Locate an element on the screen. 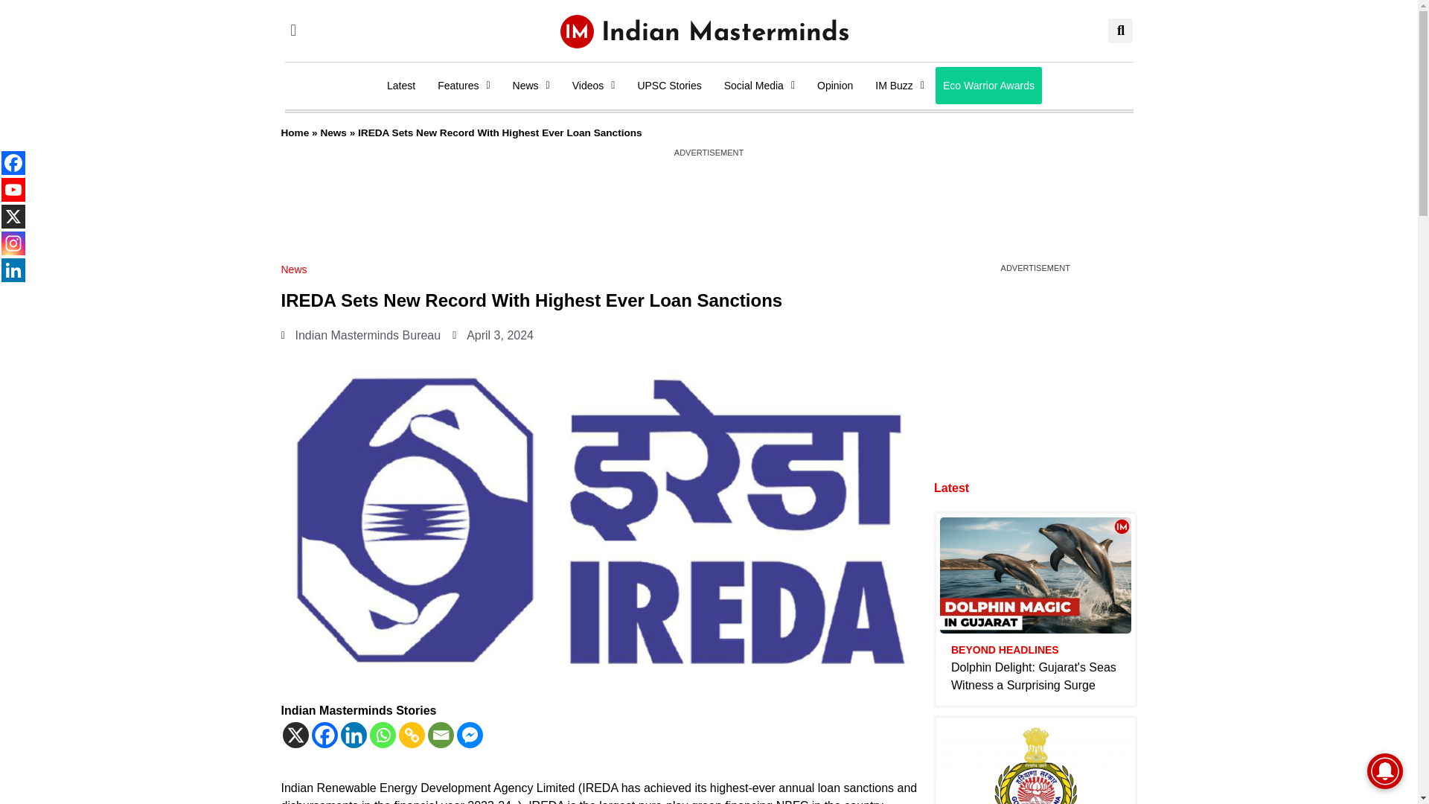 The image size is (1429, 804). Linkedin is located at coordinates (354, 735).